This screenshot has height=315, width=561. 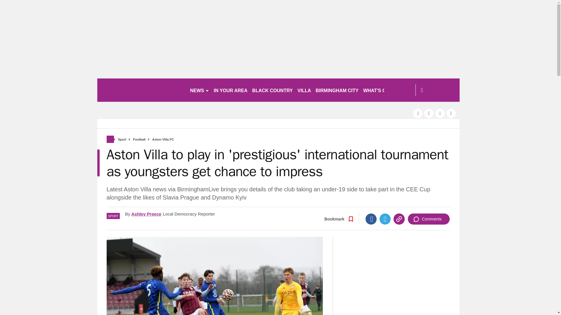 What do you see at coordinates (385, 219) in the screenshot?
I see `Twitter` at bounding box center [385, 219].